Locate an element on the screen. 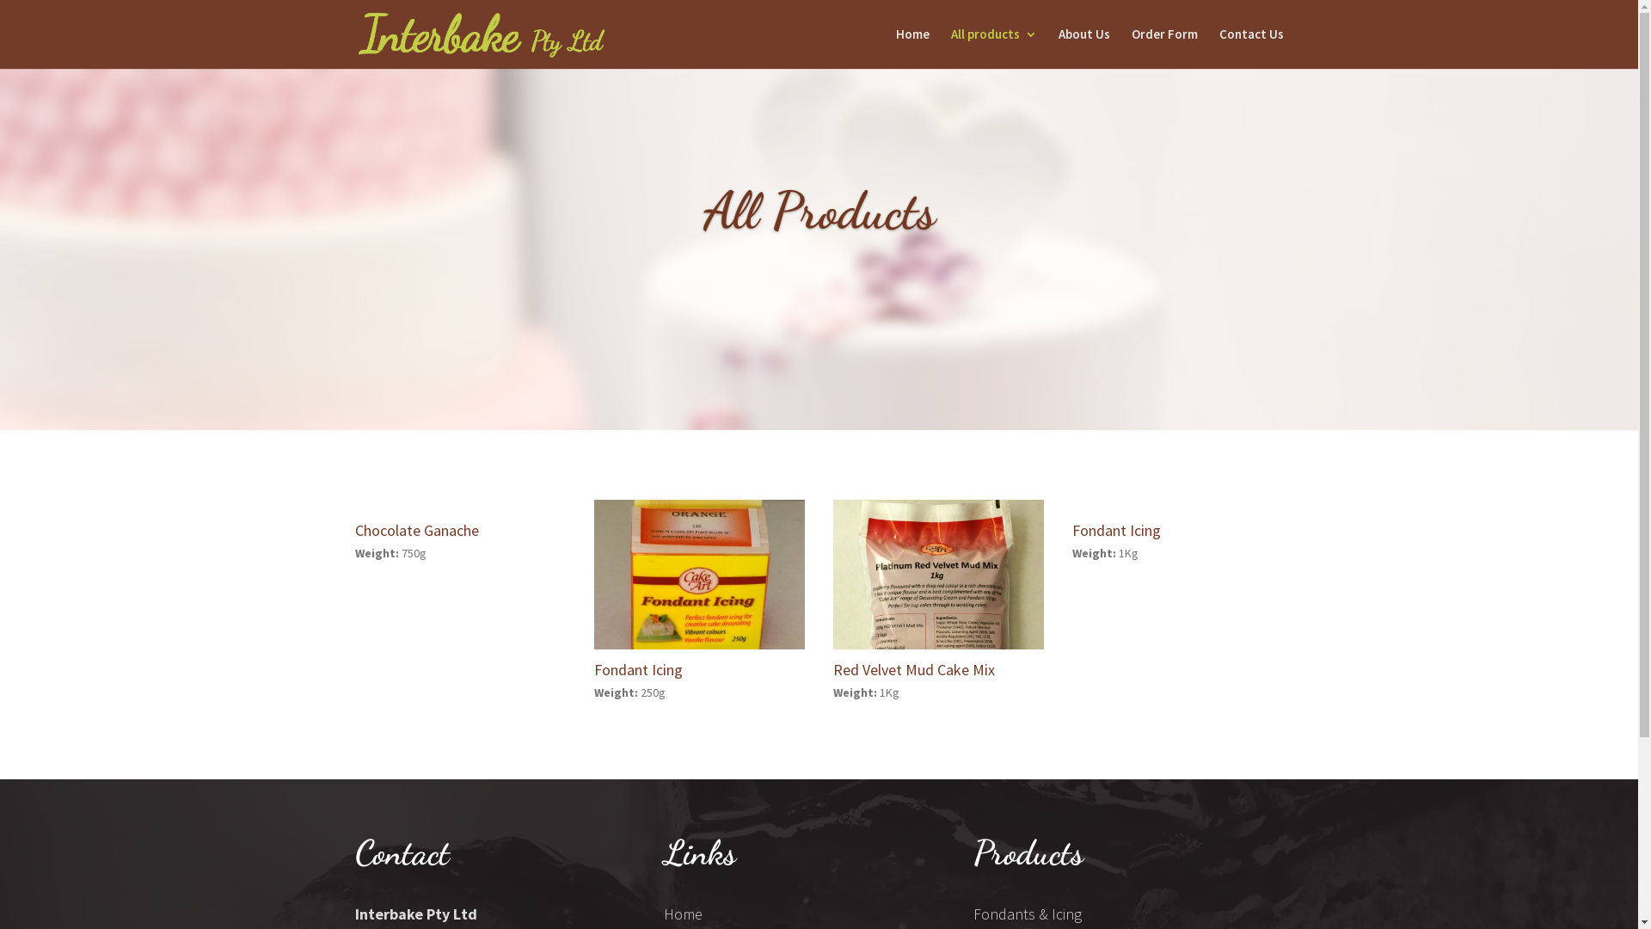 The height and width of the screenshot is (929, 1651). All products is located at coordinates (994, 48).